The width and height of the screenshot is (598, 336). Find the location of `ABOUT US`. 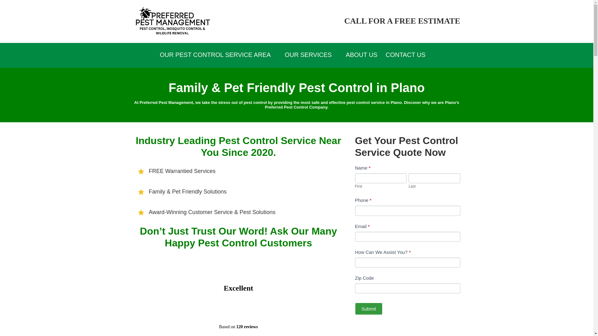

ABOUT US is located at coordinates (361, 55).